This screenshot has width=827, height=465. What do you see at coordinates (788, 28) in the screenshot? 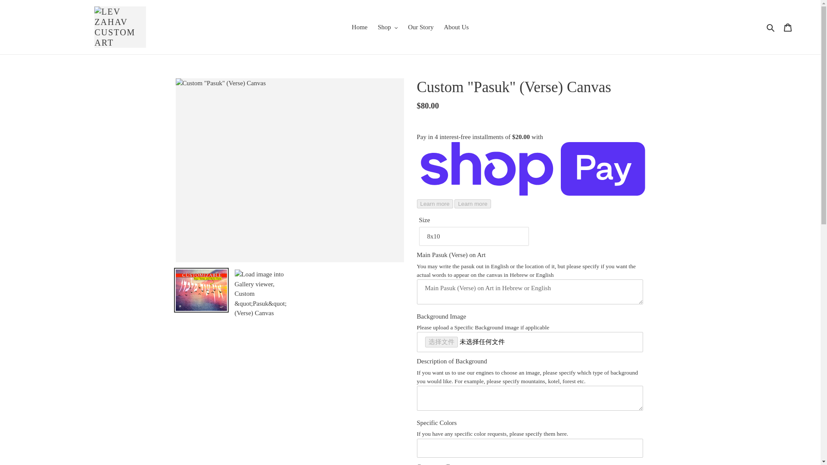
I see `Cart` at bounding box center [788, 28].